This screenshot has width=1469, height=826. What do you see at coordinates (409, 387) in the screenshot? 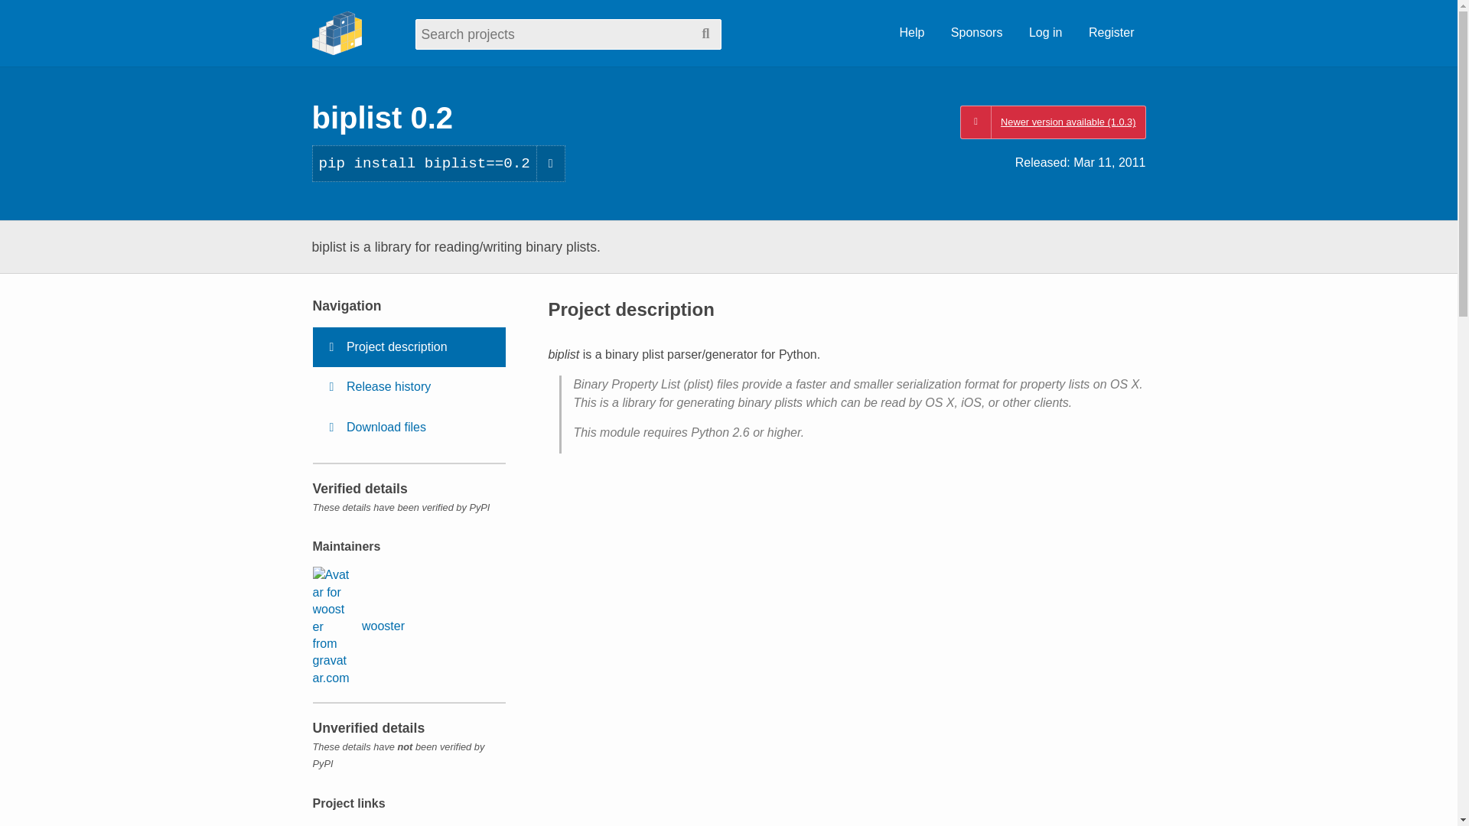
I see `Release history` at bounding box center [409, 387].